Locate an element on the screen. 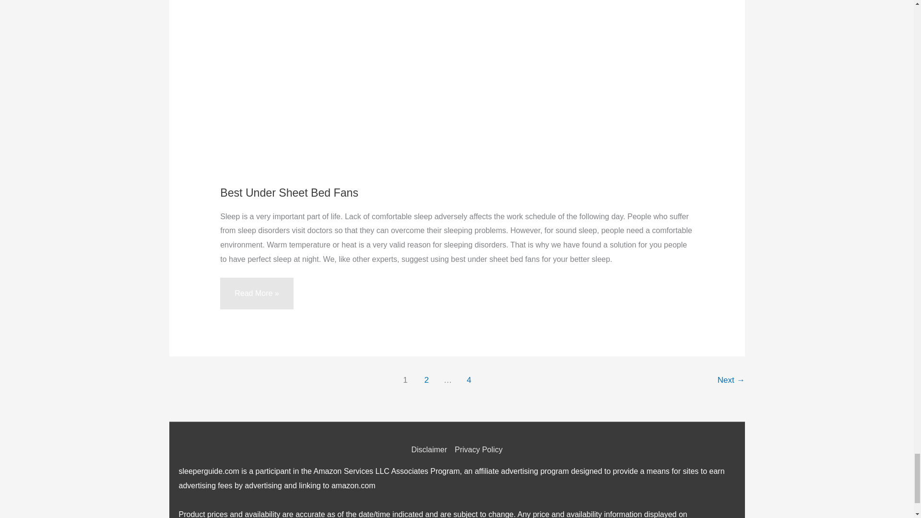 Image resolution: width=921 pixels, height=518 pixels. 2 is located at coordinates (426, 381).